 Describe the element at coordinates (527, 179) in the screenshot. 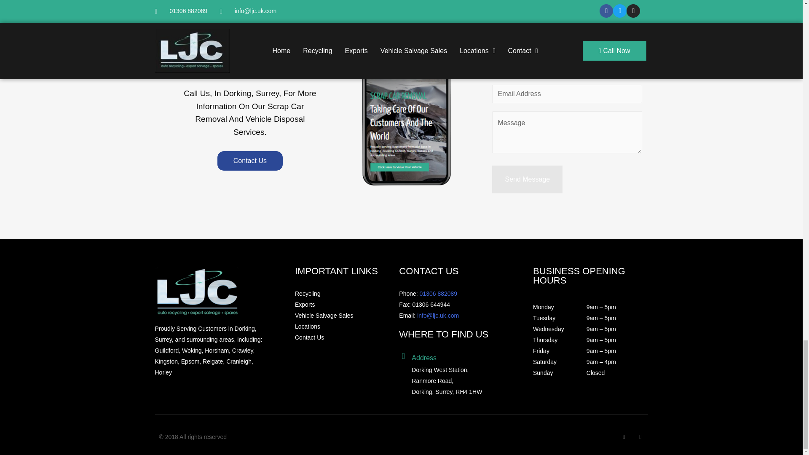

I see `Send Message` at that location.